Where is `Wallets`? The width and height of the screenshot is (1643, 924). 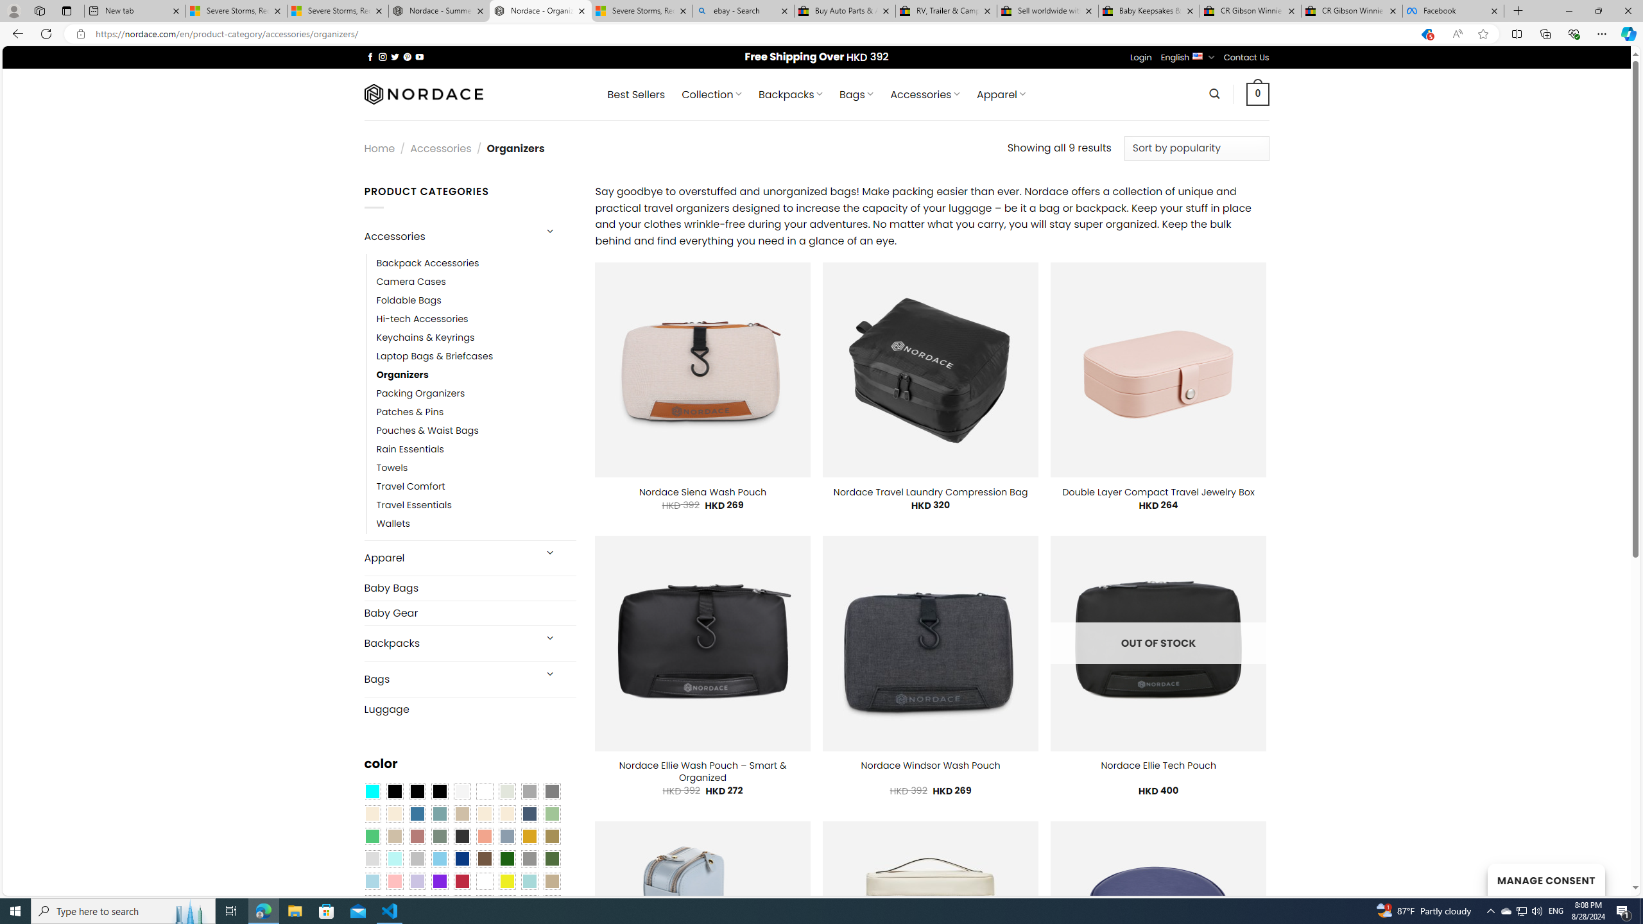 Wallets is located at coordinates (476, 524).